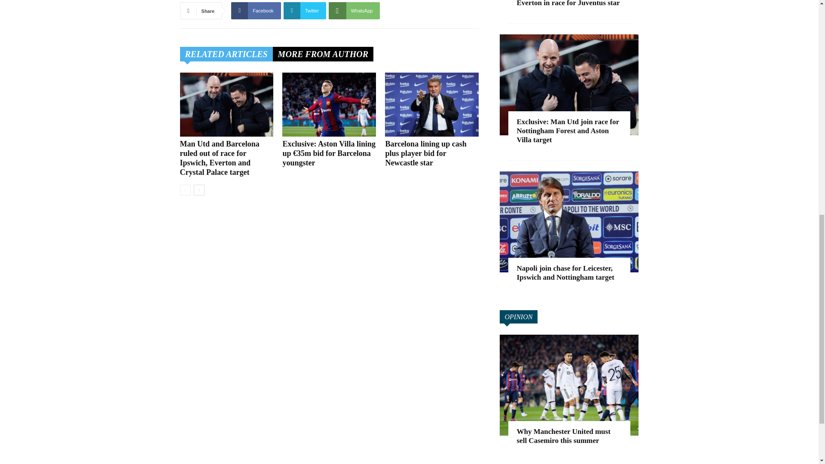 The width and height of the screenshot is (825, 464). I want to click on WhatsApp, so click(354, 10).